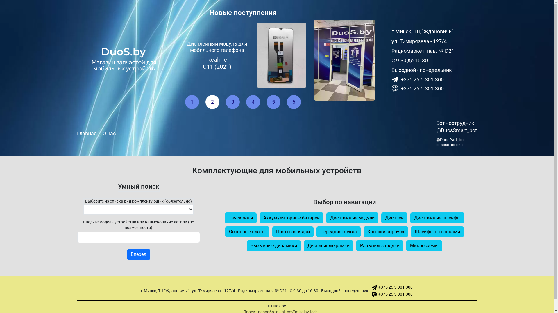  What do you see at coordinates (233, 102) in the screenshot?
I see `3` at bounding box center [233, 102].